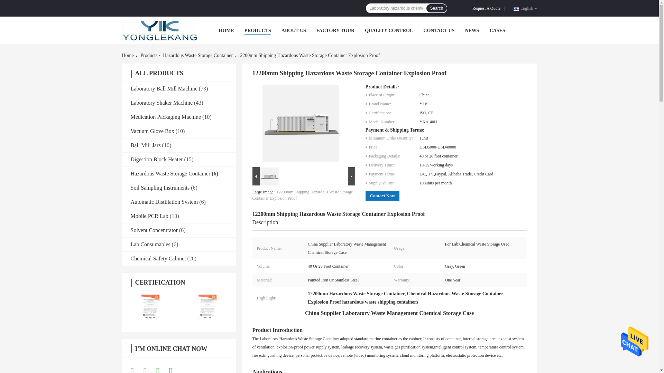 The width and height of the screenshot is (664, 373). I want to click on Request A Quote, so click(488, 8).